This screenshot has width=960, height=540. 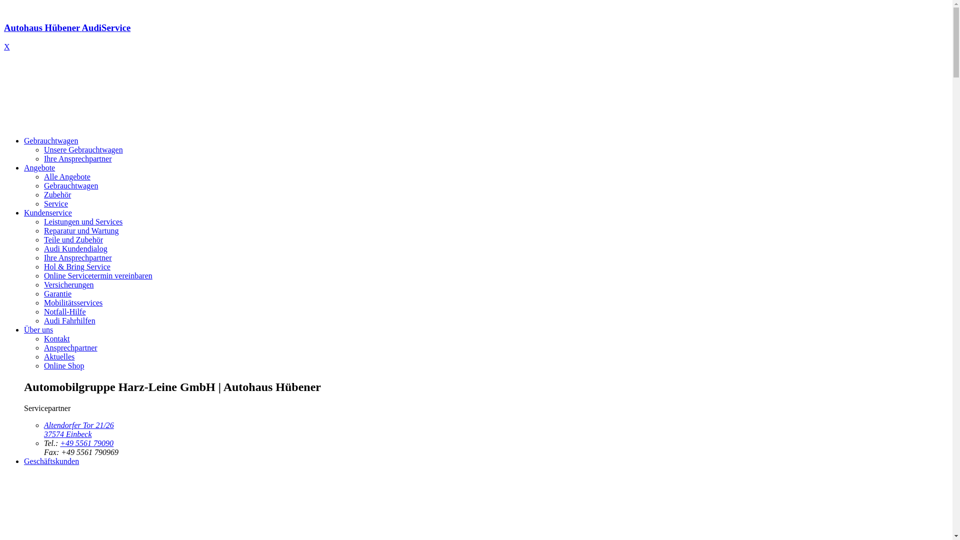 What do you see at coordinates (69, 285) in the screenshot?
I see `Versicherungen` at bounding box center [69, 285].